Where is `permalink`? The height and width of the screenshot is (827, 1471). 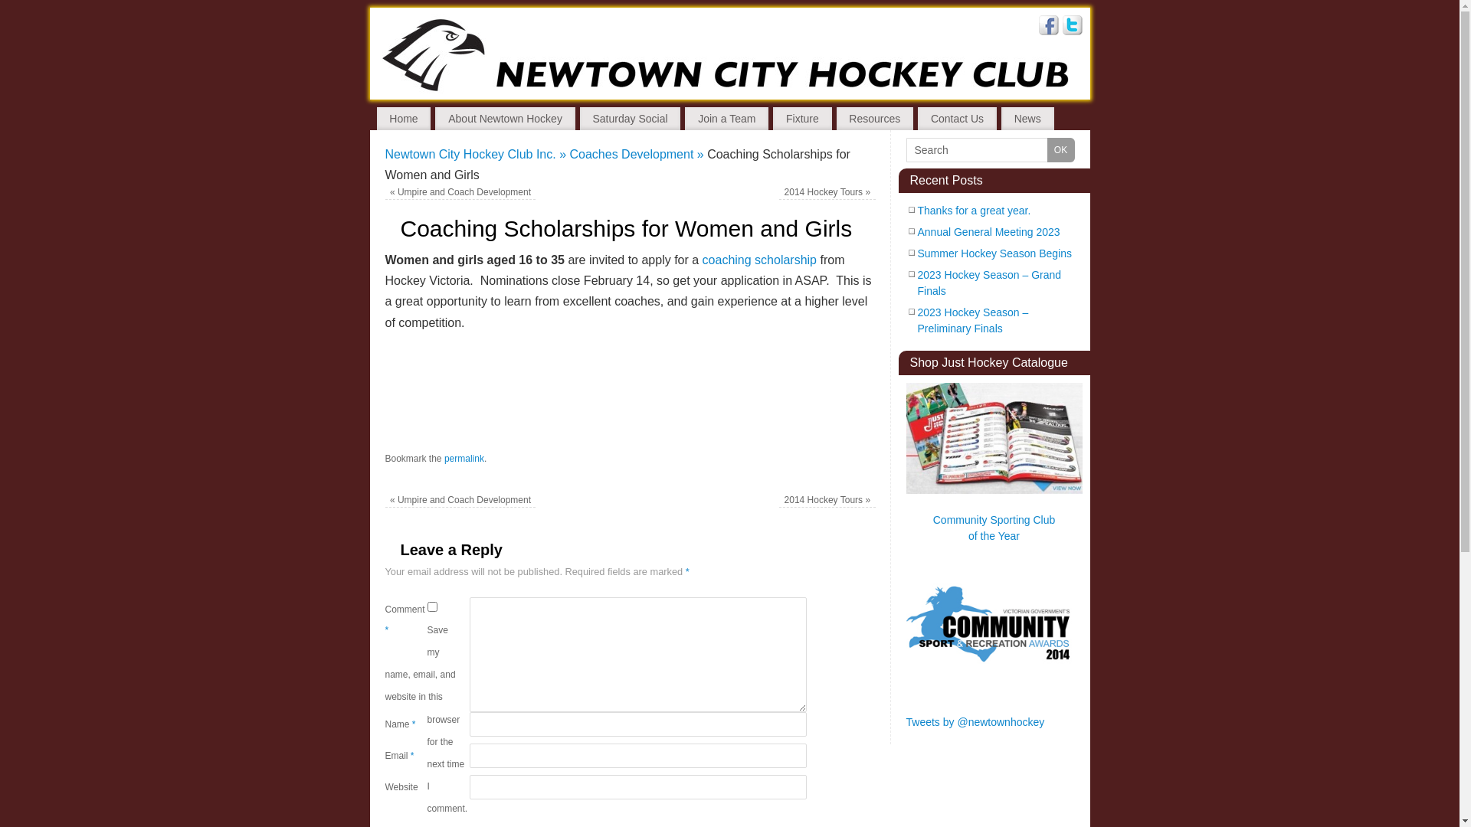
permalink is located at coordinates (464, 459).